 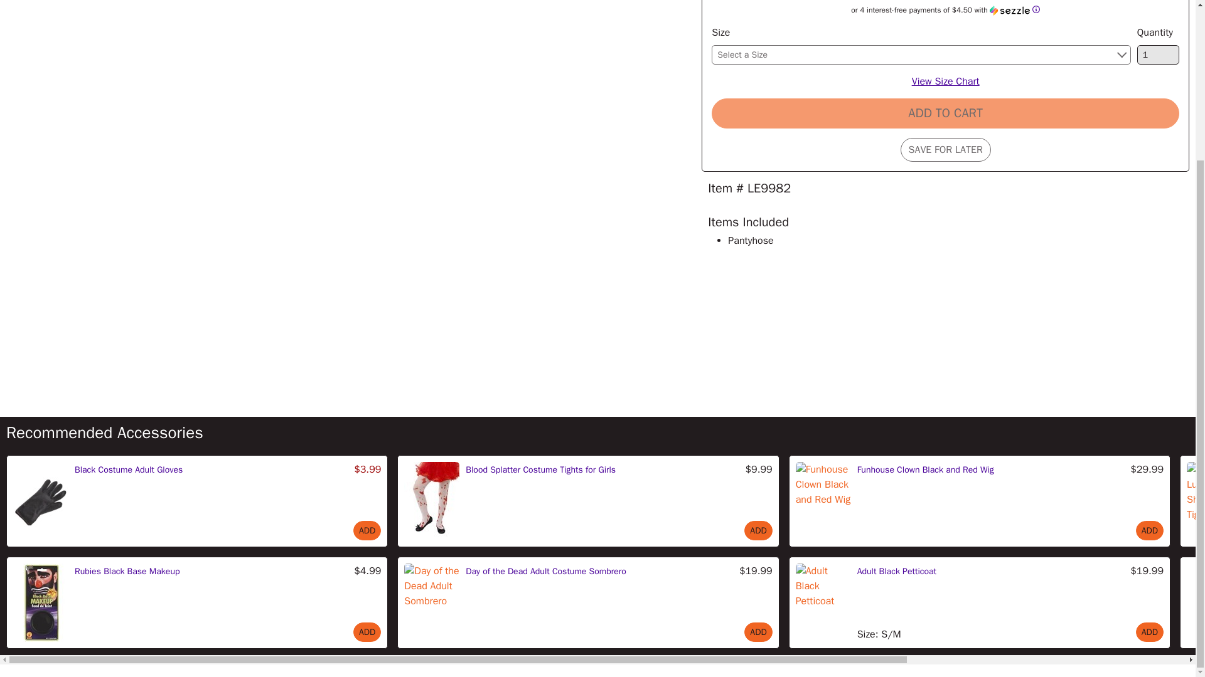 I want to click on Rubies Black Base Makeup, so click(x=127, y=571).